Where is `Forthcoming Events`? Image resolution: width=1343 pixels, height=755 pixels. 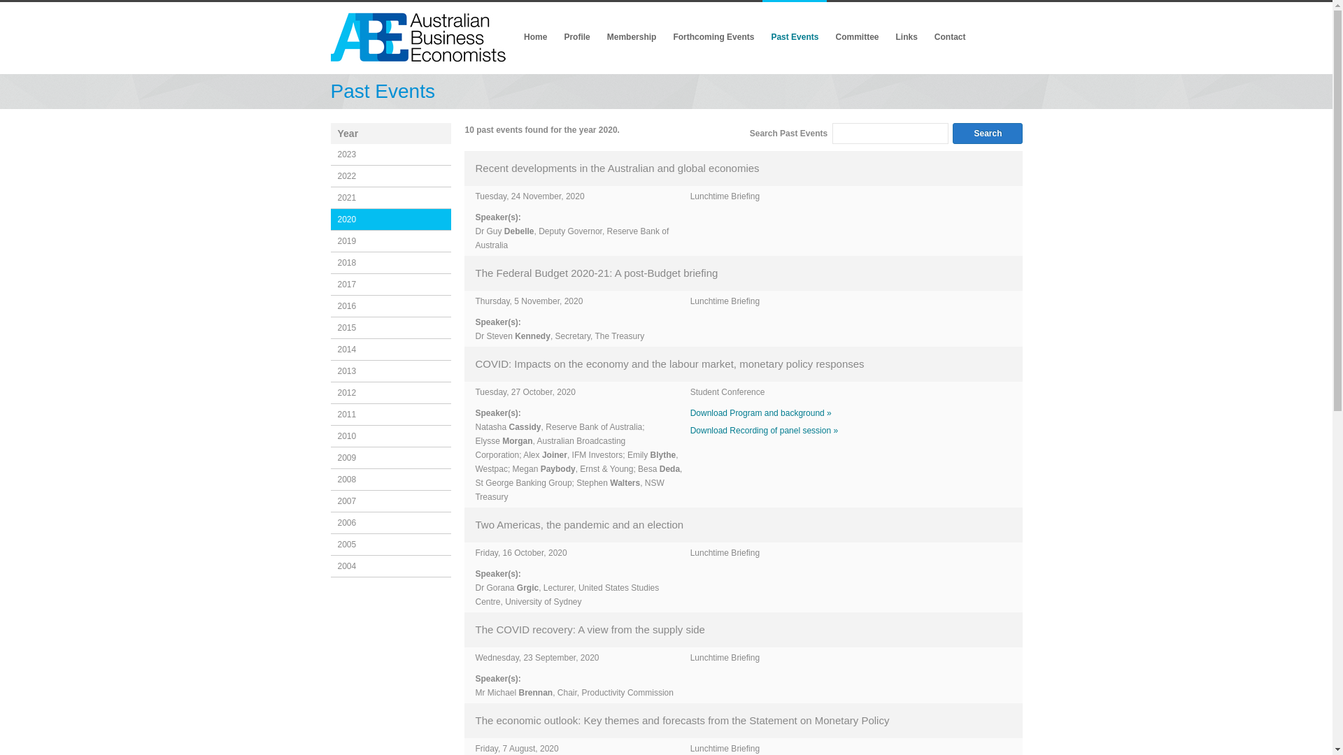
Forthcoming Events is located at coordinates (713, 37).